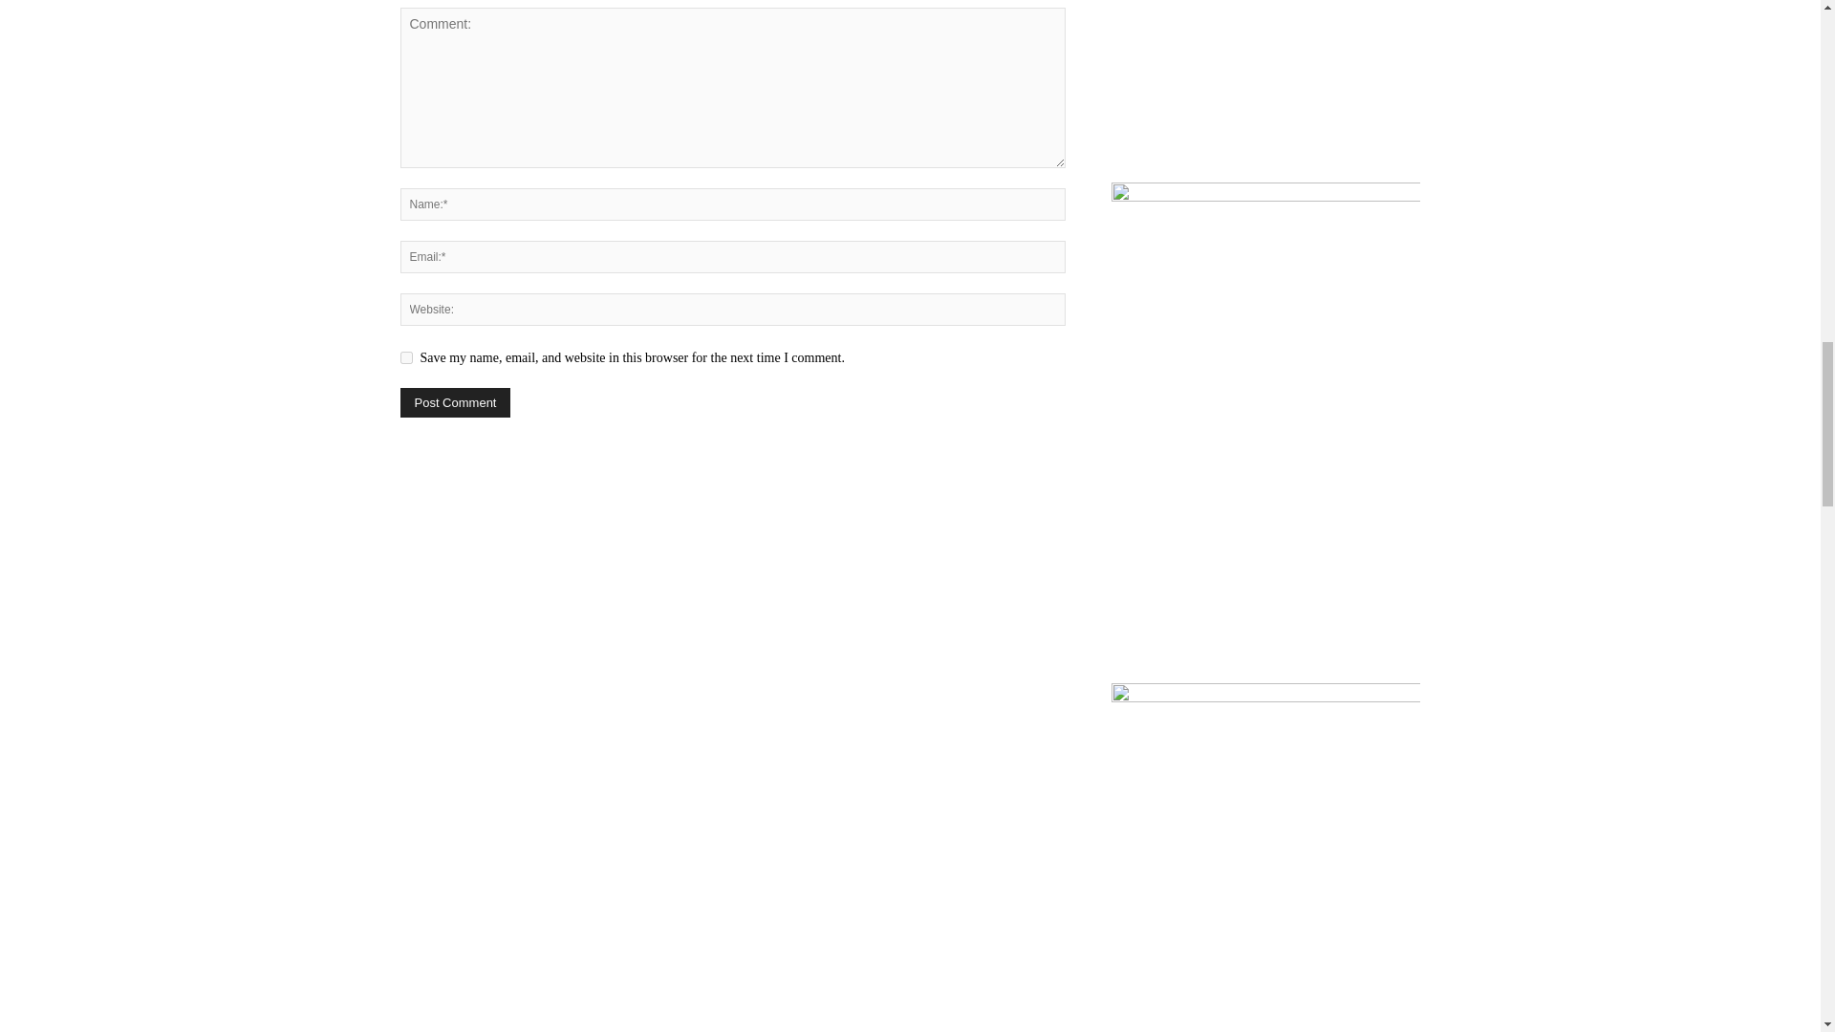  I want to click on Post Comment, so click(455, 403).